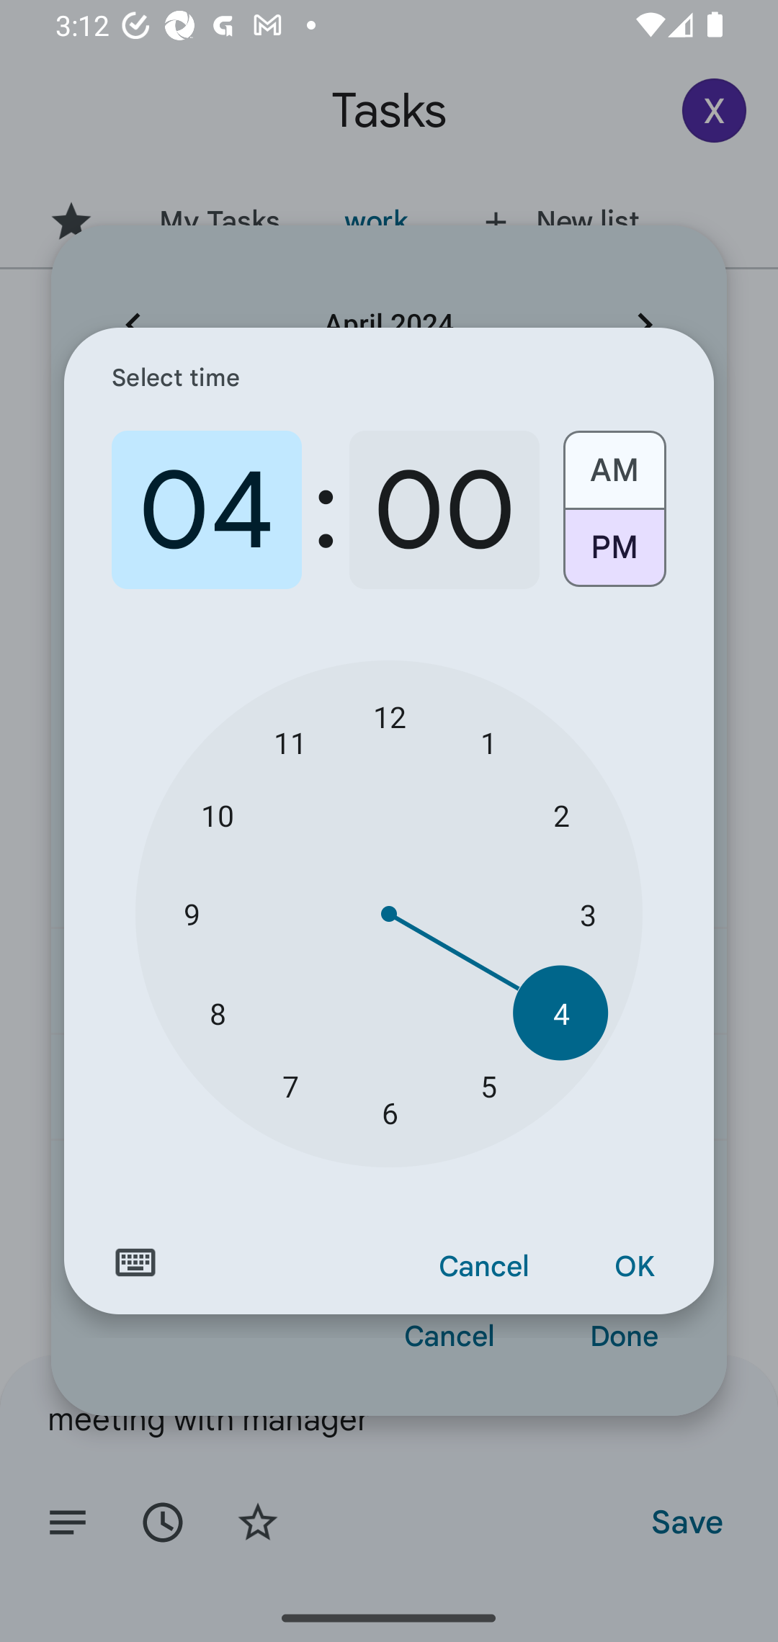  I want to click on OK, so click(634, 1267).